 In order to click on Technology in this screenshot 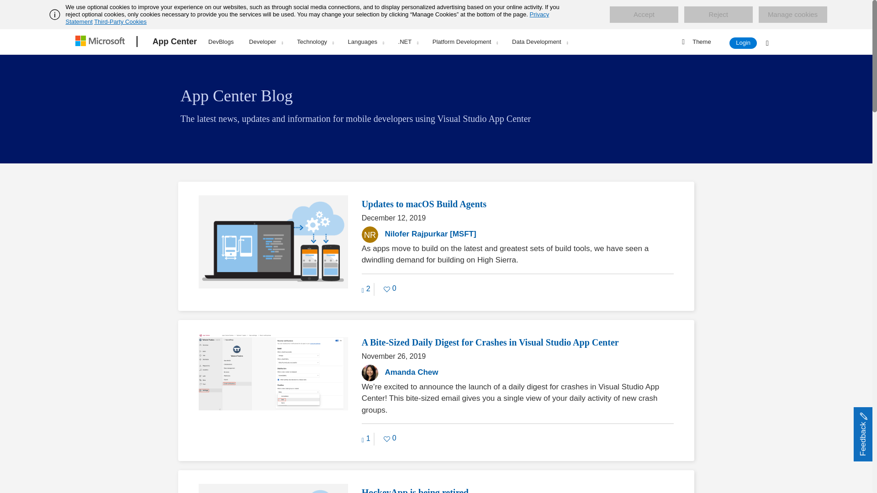, I will do `click(315, 42)`.